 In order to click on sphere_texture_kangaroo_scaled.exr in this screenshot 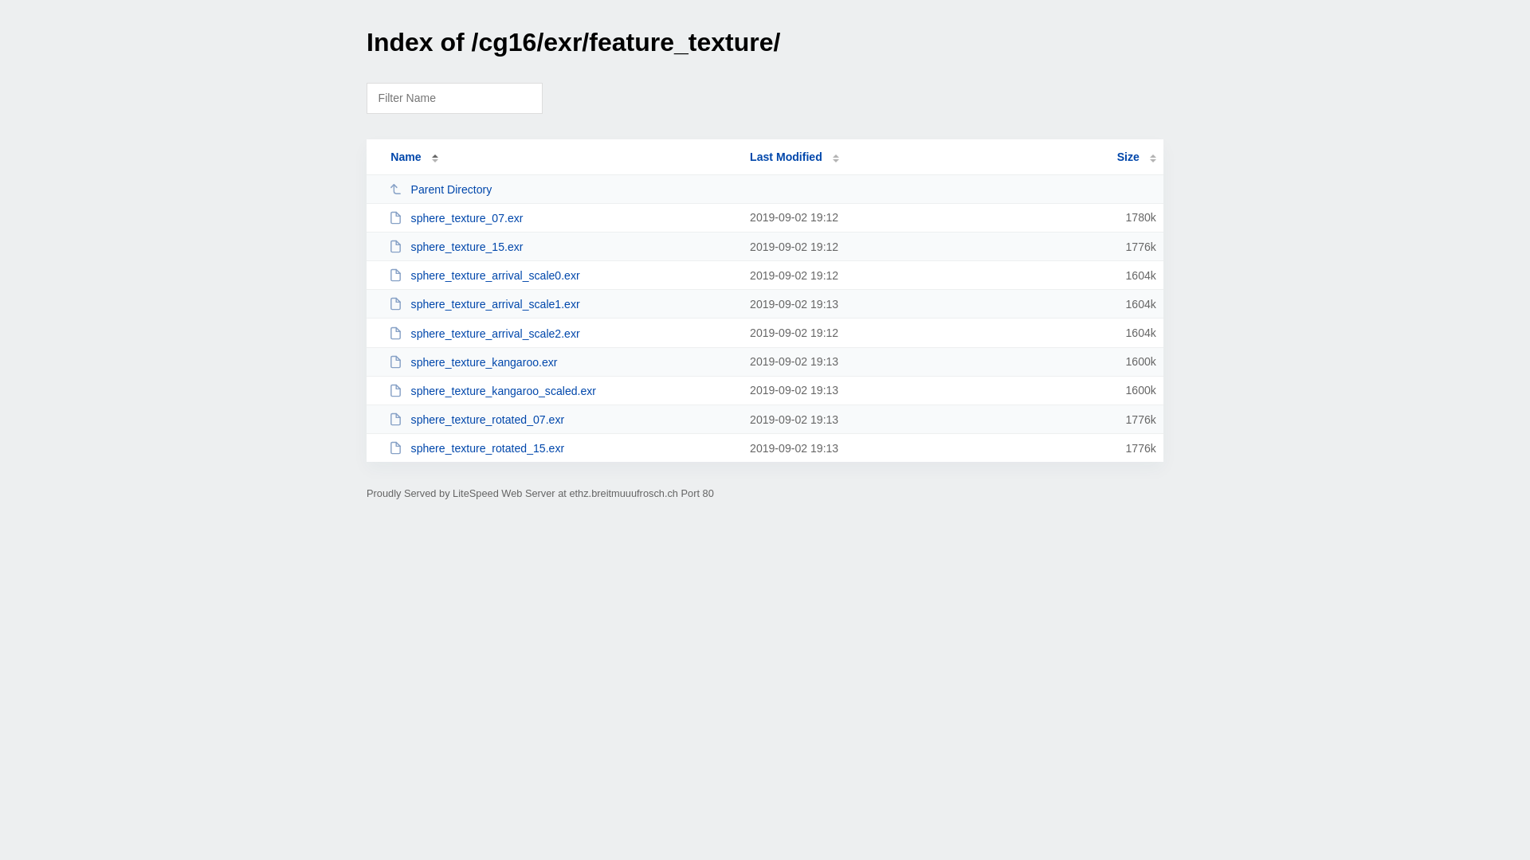, I will do `click(563, 390)`.